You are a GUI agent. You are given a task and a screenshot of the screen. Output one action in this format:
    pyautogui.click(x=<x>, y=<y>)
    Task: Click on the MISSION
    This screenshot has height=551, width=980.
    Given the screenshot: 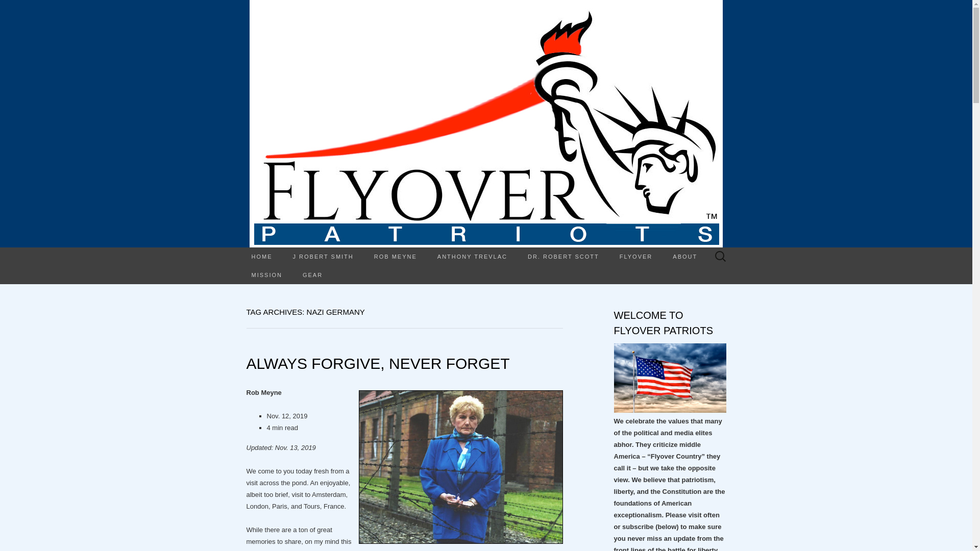 What is the action you would take?
    pyautogui.click(x=266, y=274)
    